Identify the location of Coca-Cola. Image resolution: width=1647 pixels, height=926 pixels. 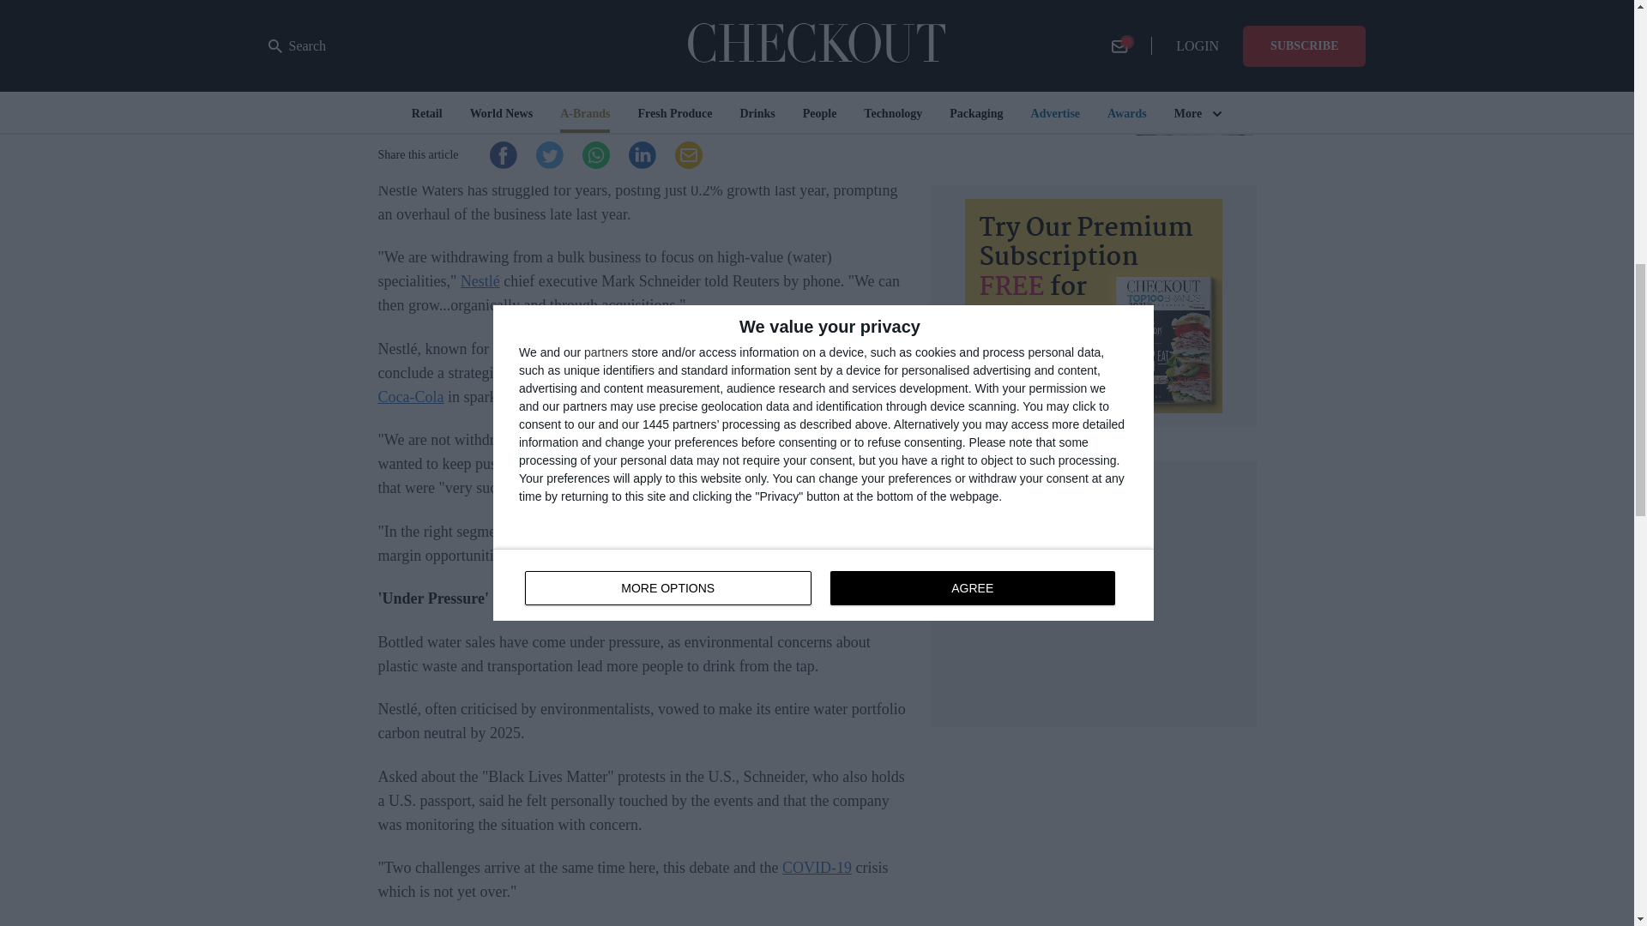
(410, 396).